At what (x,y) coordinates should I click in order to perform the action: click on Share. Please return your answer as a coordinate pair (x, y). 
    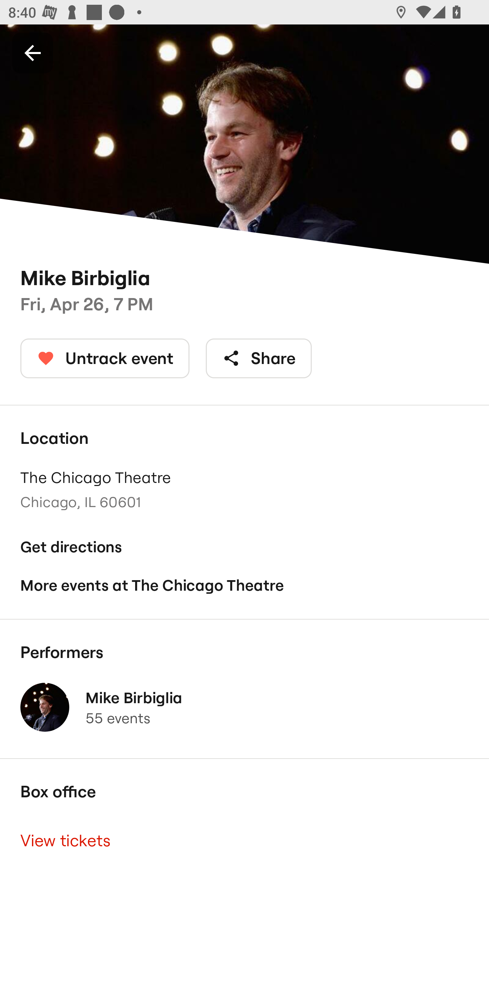
    Looking at the image, I should click on (259, 358).